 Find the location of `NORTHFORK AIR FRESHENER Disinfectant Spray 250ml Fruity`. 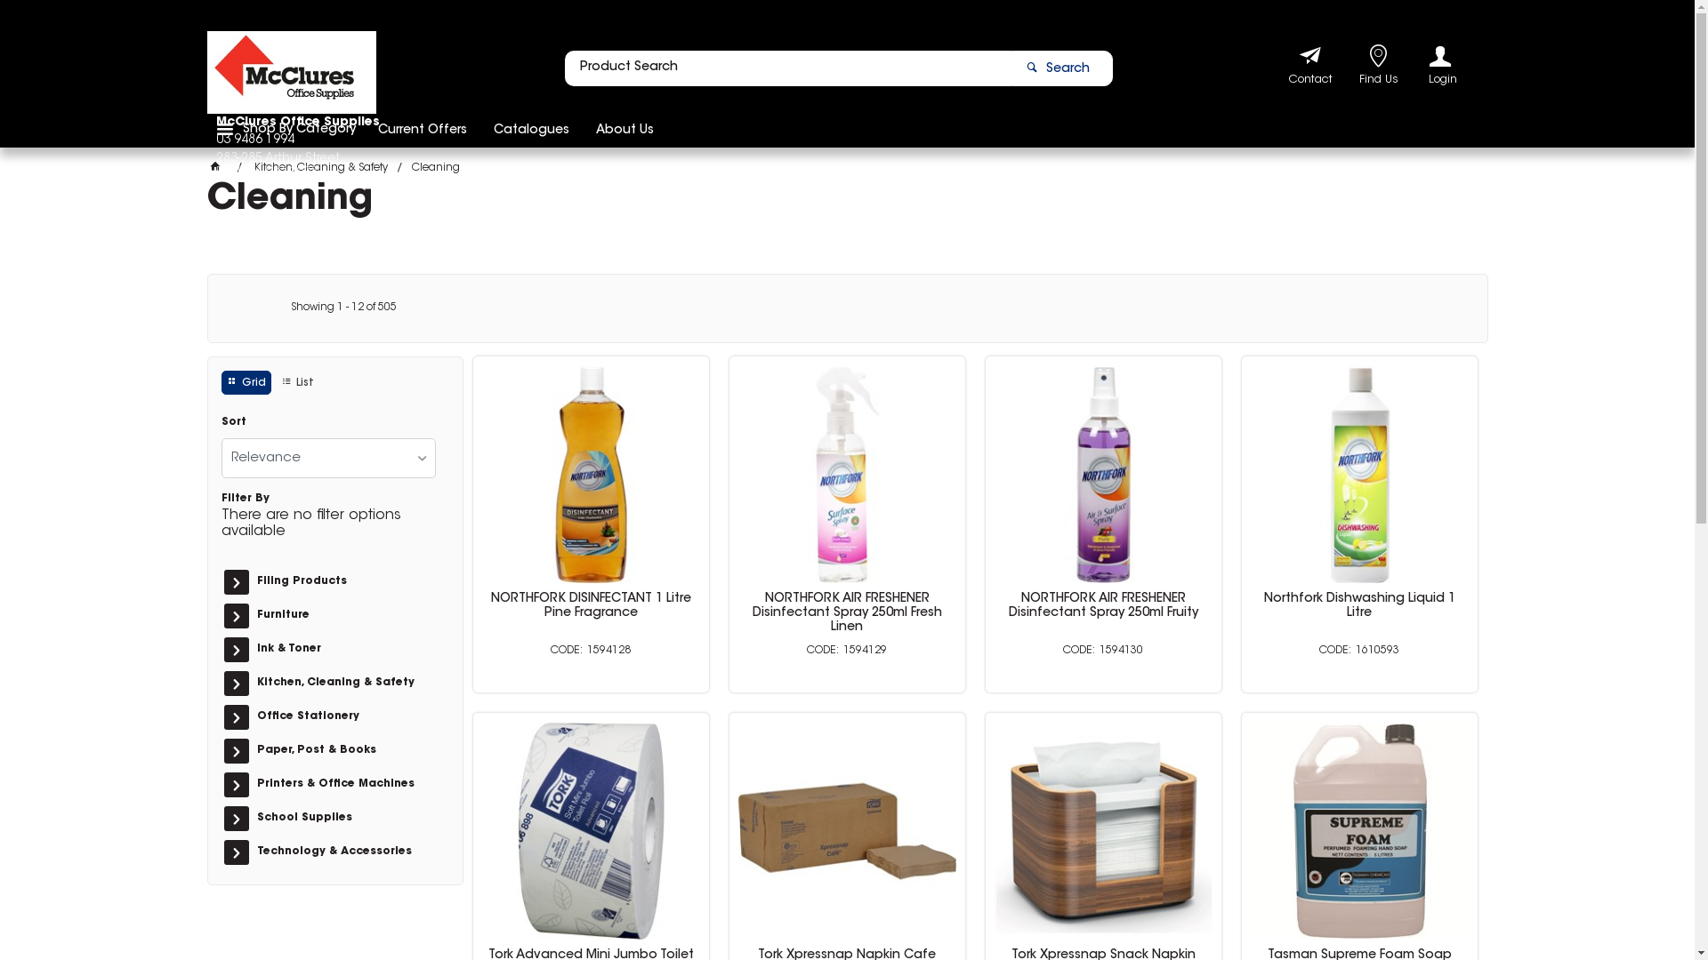

NORTHFORK AIR FRESHENER Disinfectant Spray 250ml Fruity is located at coordinates (1103, 606).